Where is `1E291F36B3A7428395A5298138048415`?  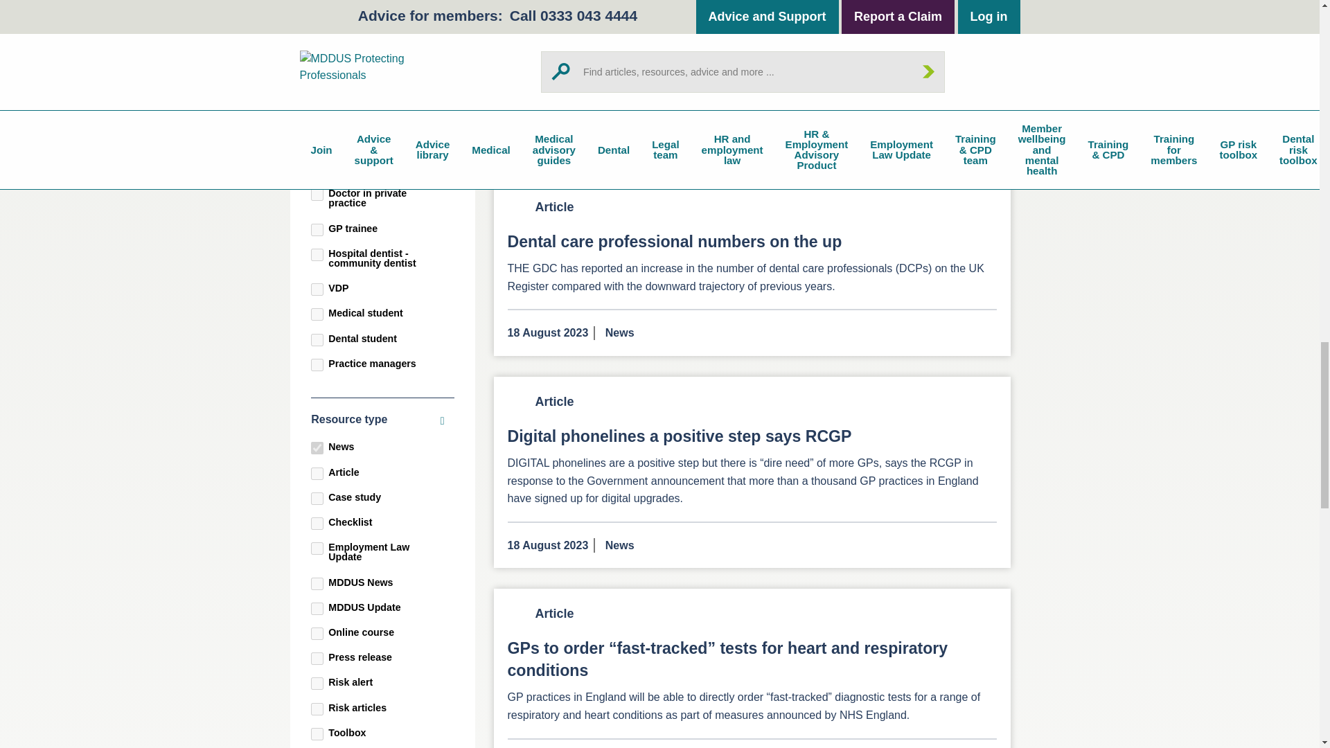 1E291F36B3A7428395A5298138048415 is located at coordinates (317, 683).